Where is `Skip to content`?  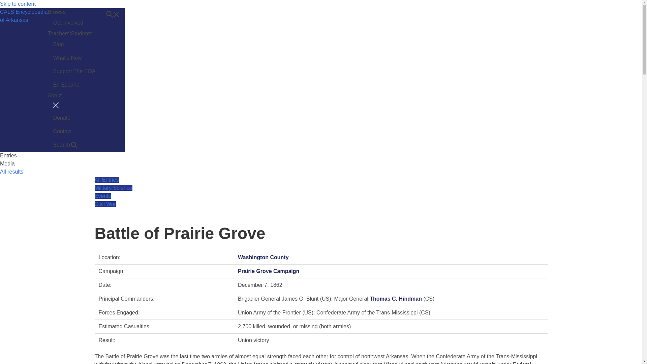 Skip to content is located at coordinates (18, 4).